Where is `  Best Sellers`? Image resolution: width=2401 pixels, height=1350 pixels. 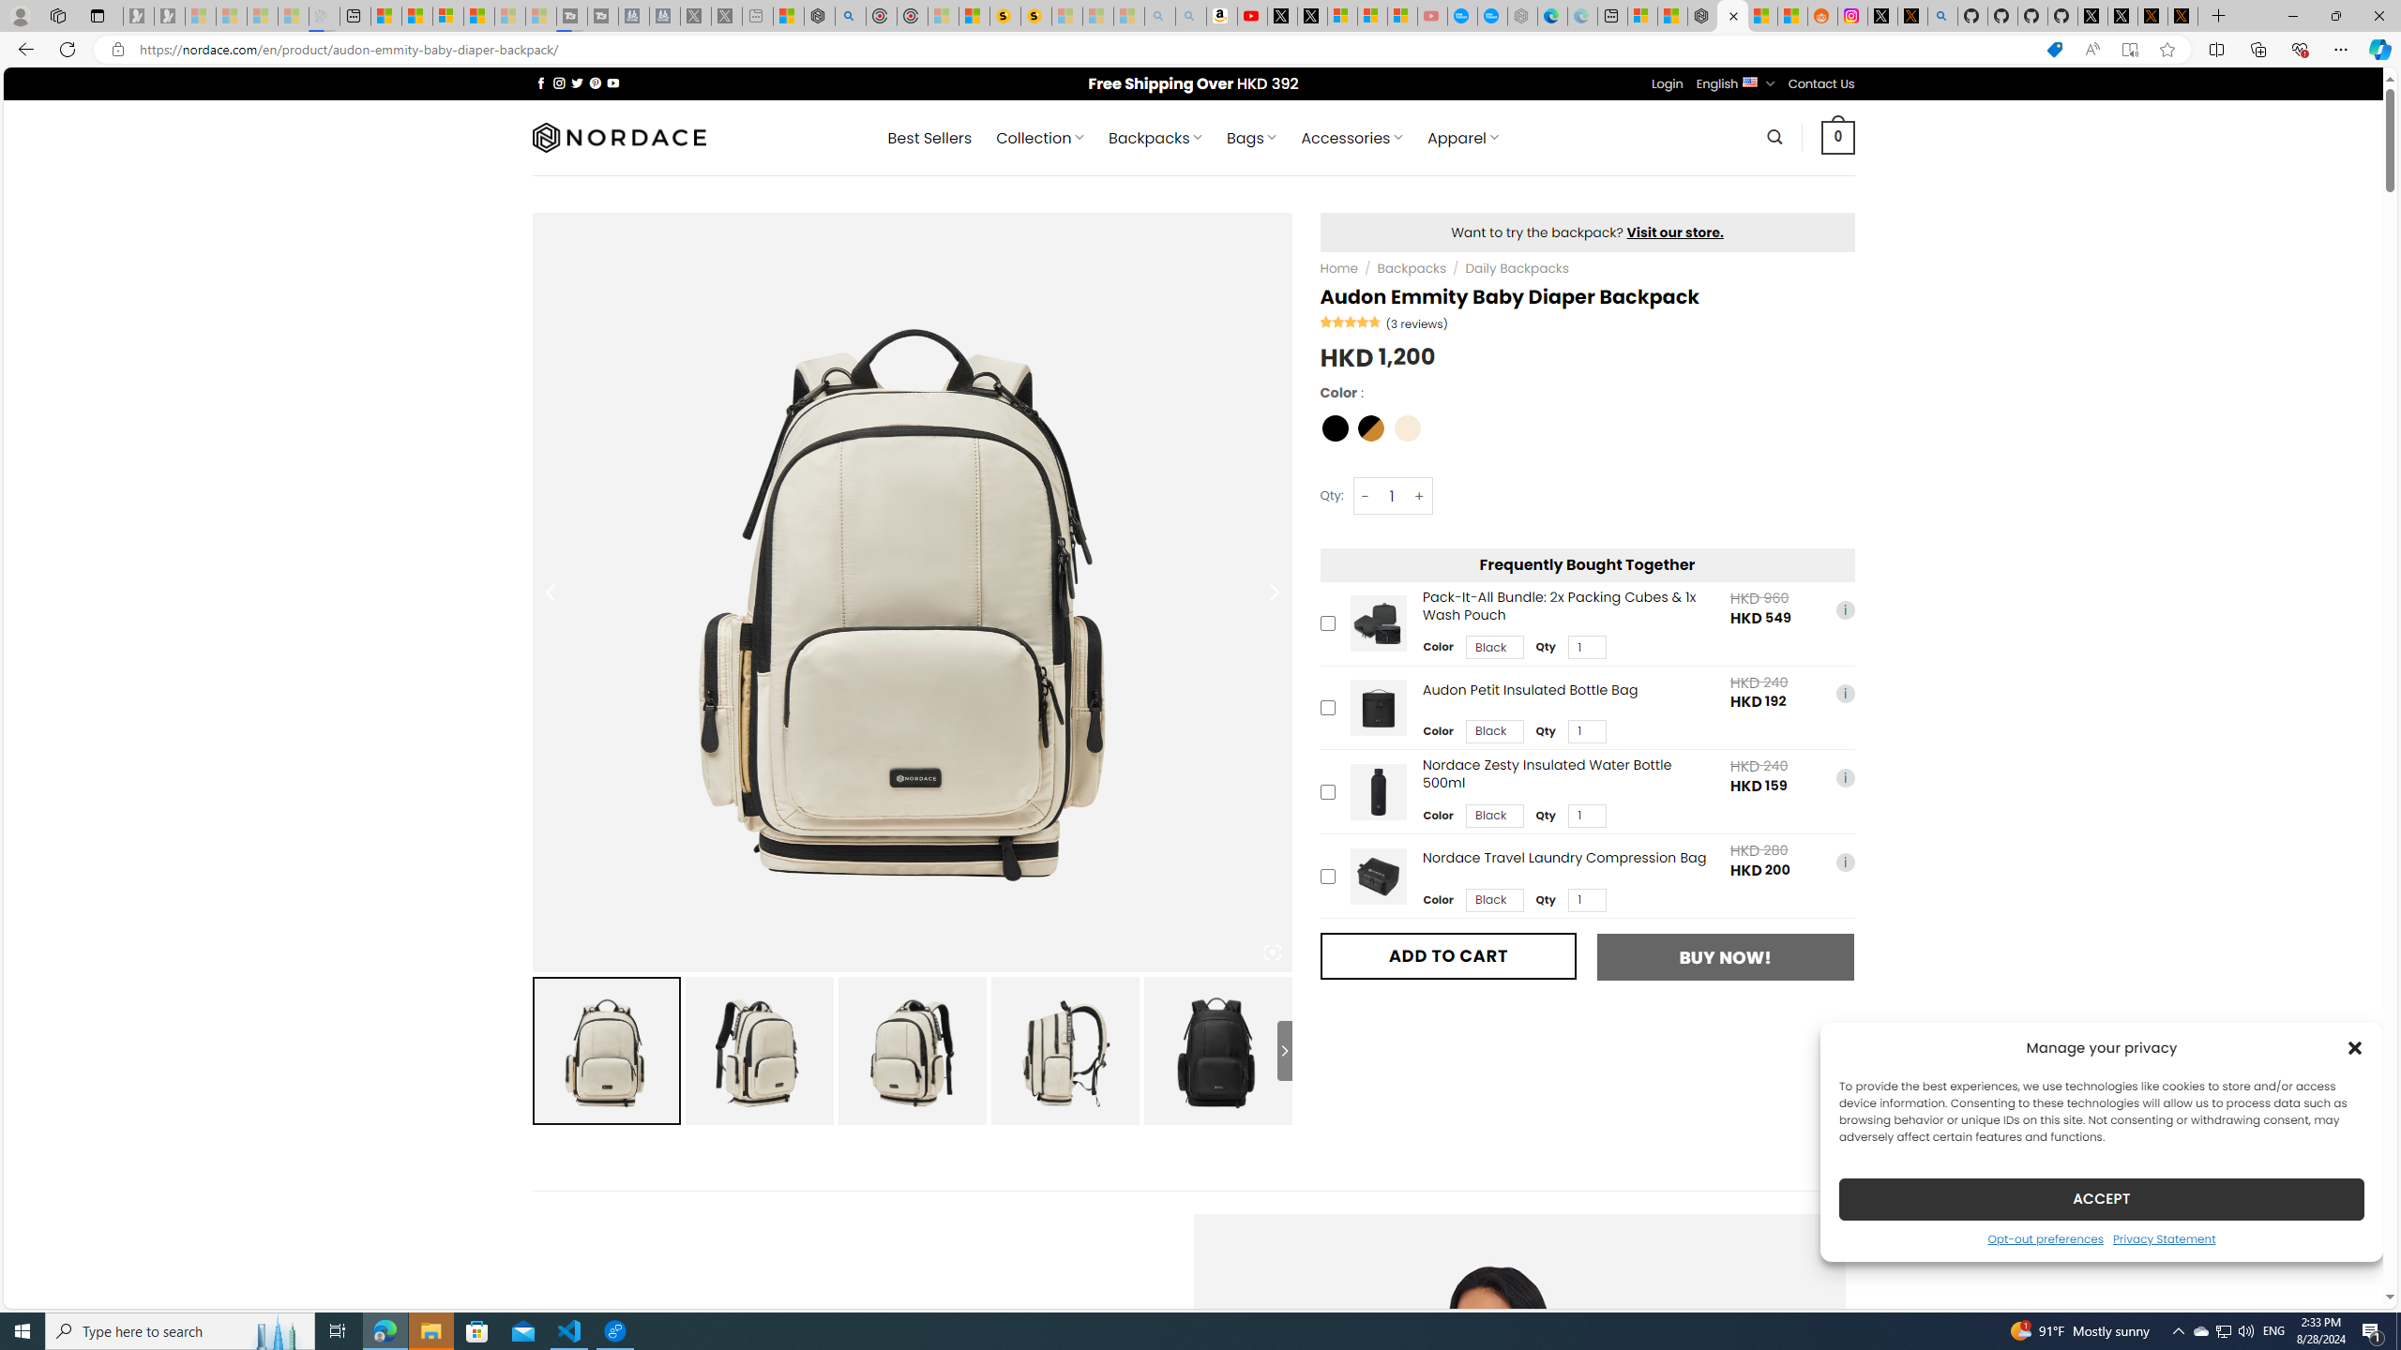   Best Sellers is located at coordinates (930, 138).